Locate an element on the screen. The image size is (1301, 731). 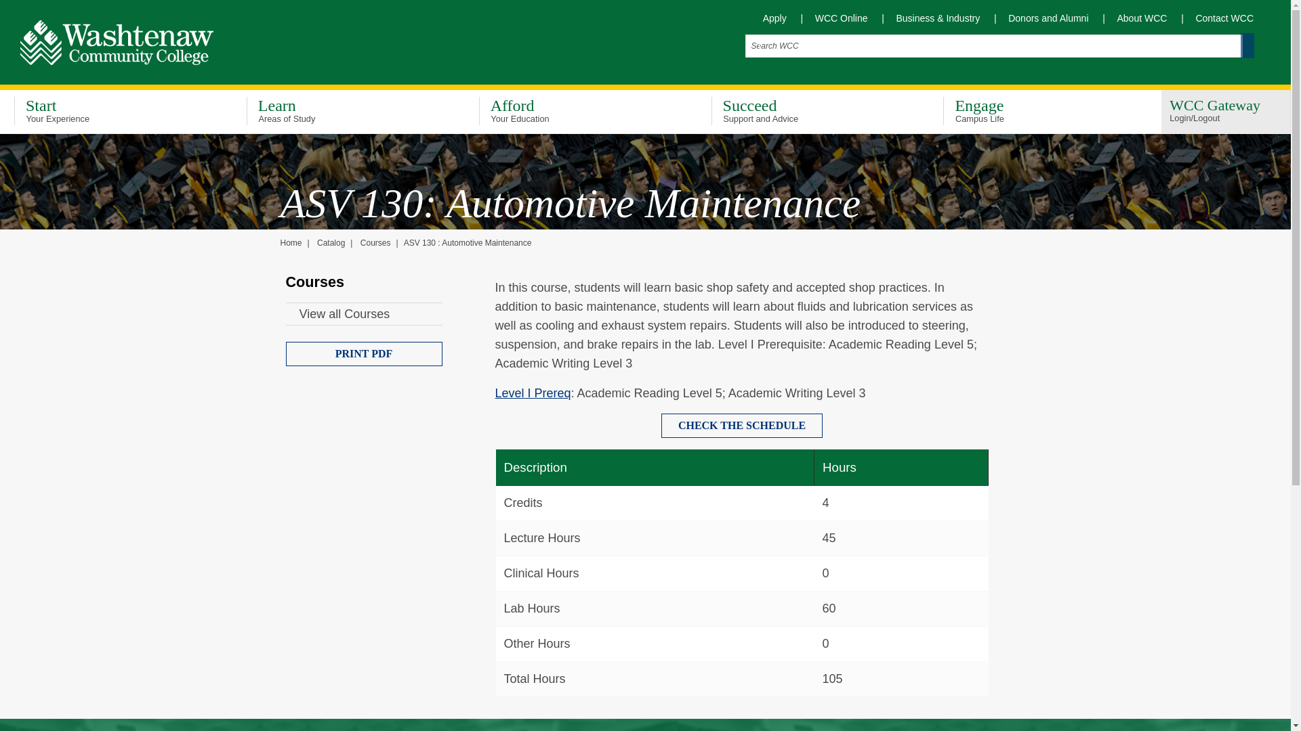
Donors and Alumni is located at coordinates (337, 112).